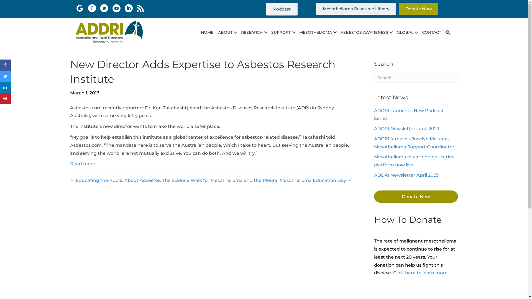 The image size is (532, 299). What do you see at coordinates (432, 32) in the screenshot?
I see `CONTACT` at bounding box center [432, 32].